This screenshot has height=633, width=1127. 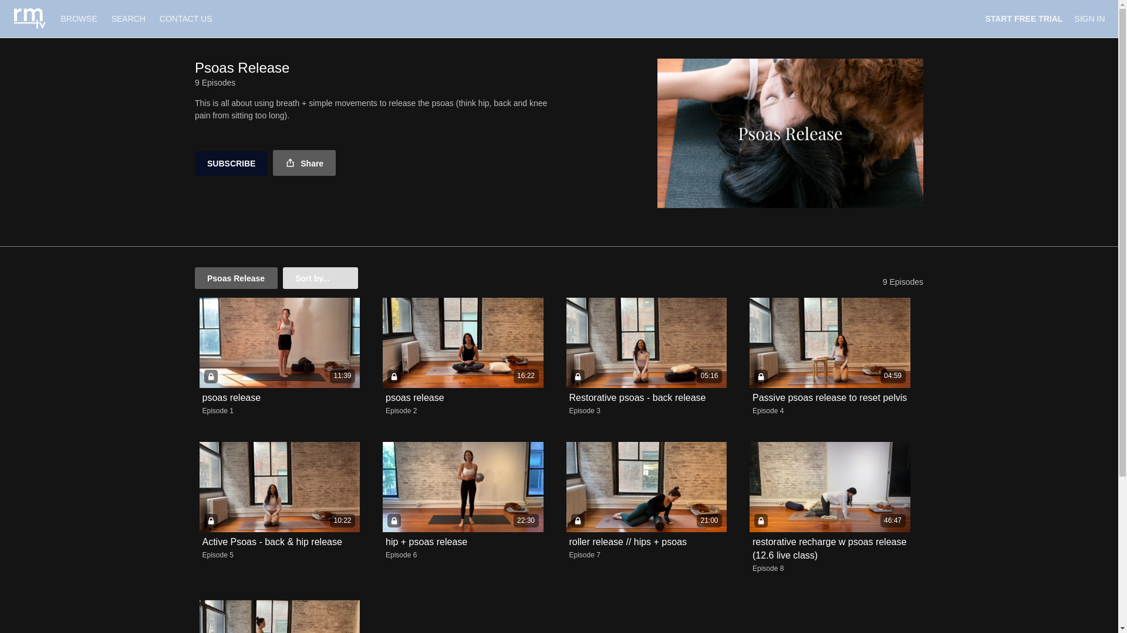 I want to click on START FREE TRIAL, so click(x=1024, y=19).